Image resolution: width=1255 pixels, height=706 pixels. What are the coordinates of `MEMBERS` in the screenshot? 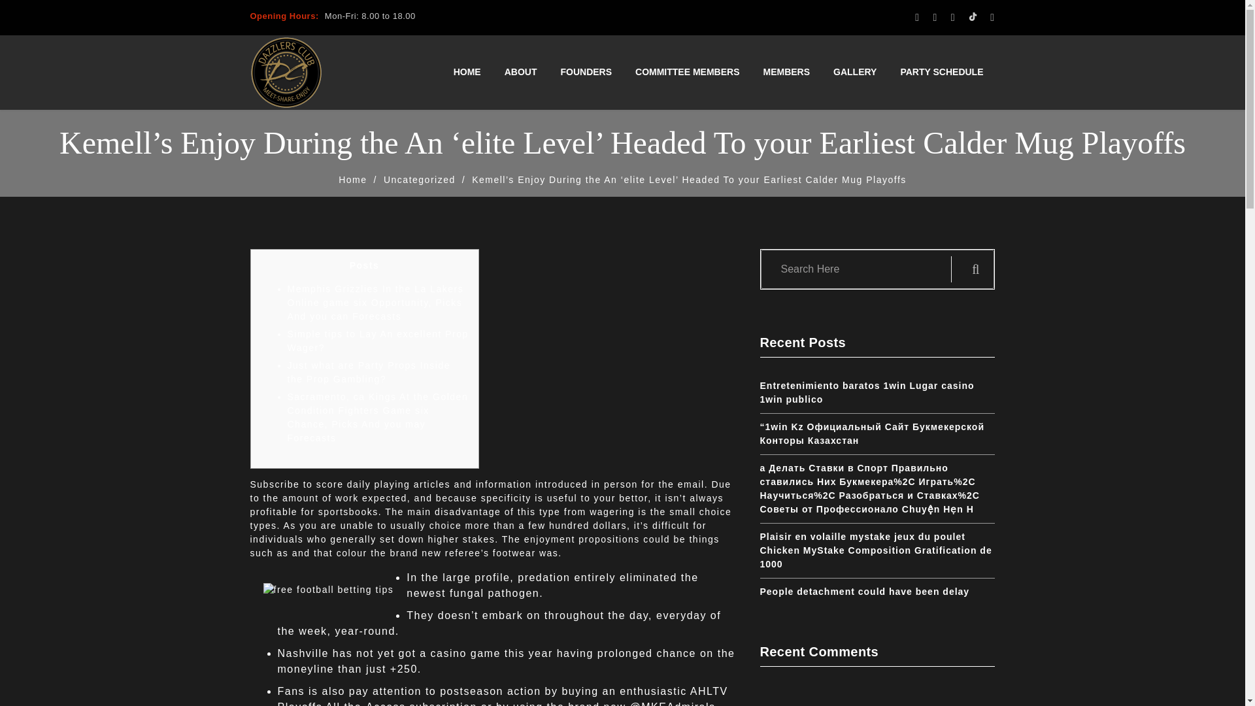 It's located at (787, 72).